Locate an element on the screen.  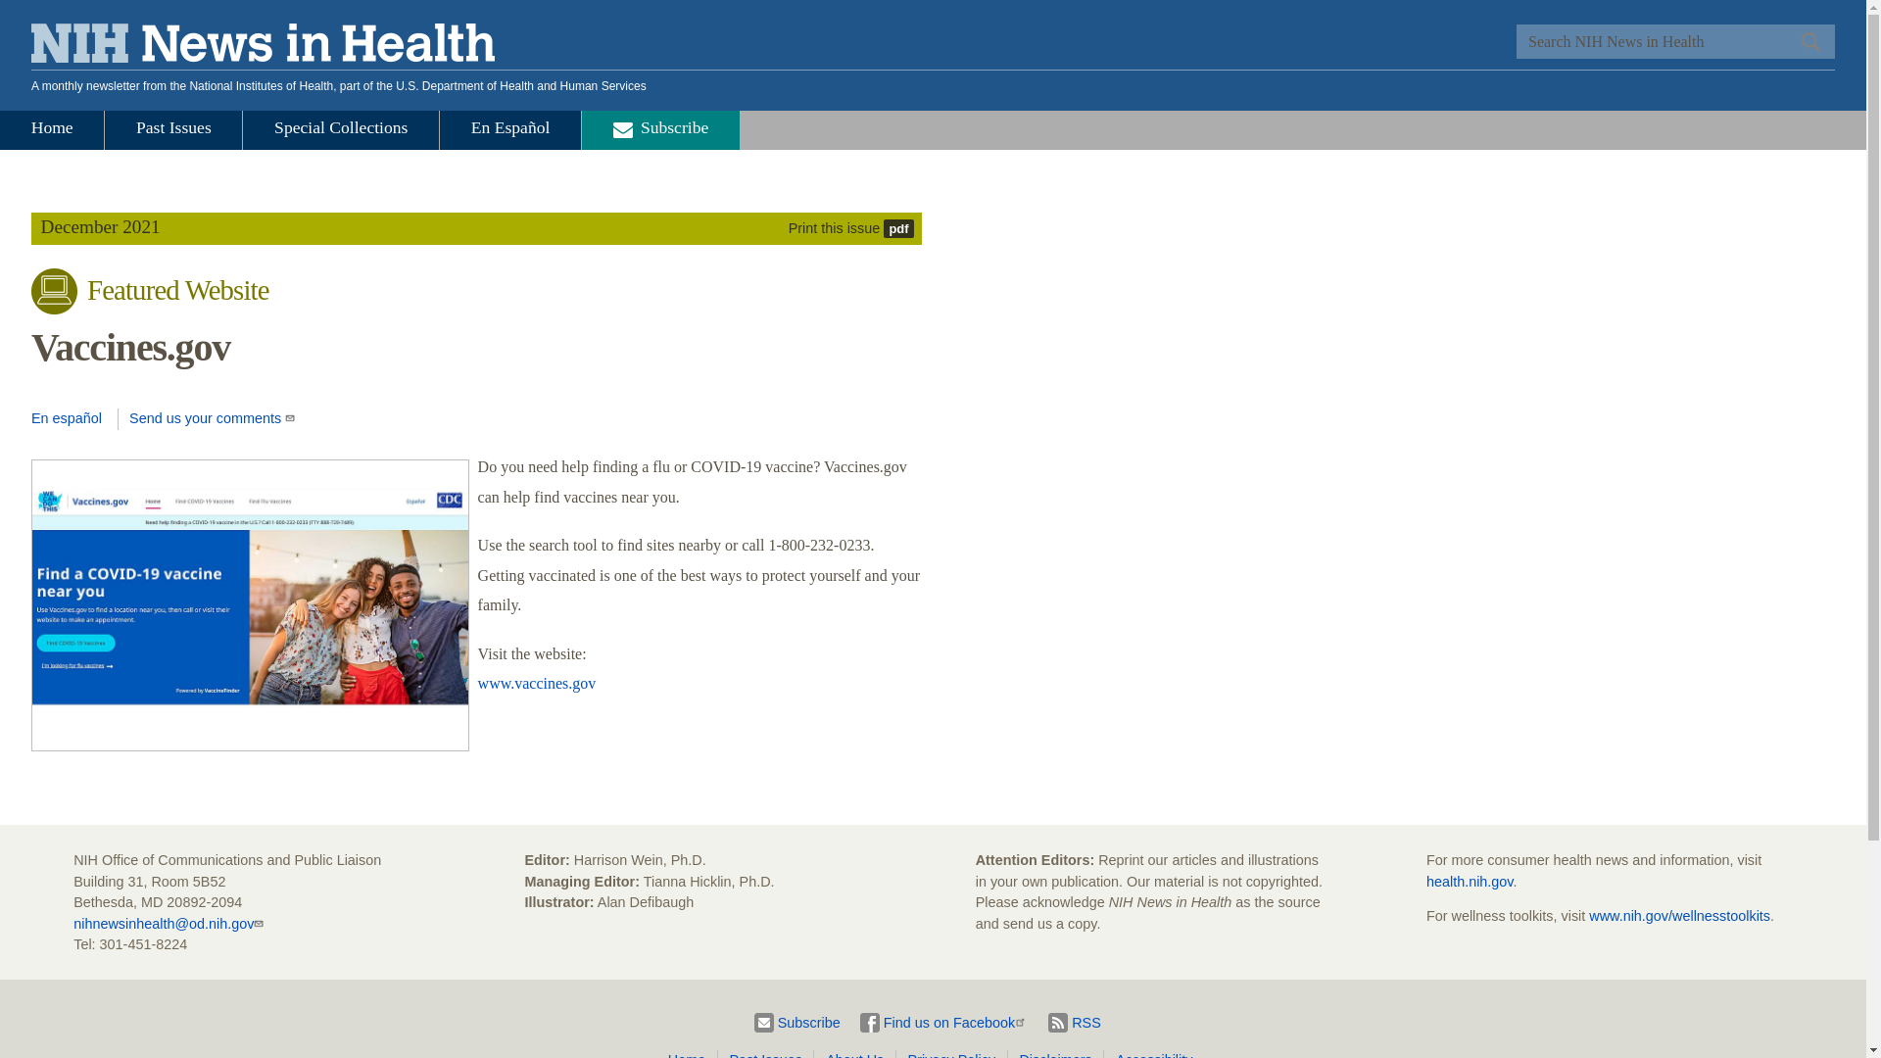
Past Issues is located at coordinates (769, 1054).